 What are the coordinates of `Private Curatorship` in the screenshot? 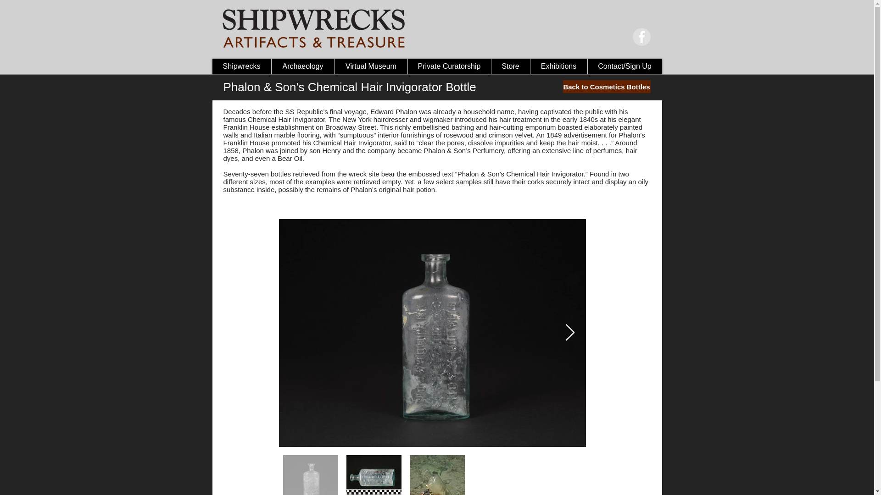 It's located at (449, 66).